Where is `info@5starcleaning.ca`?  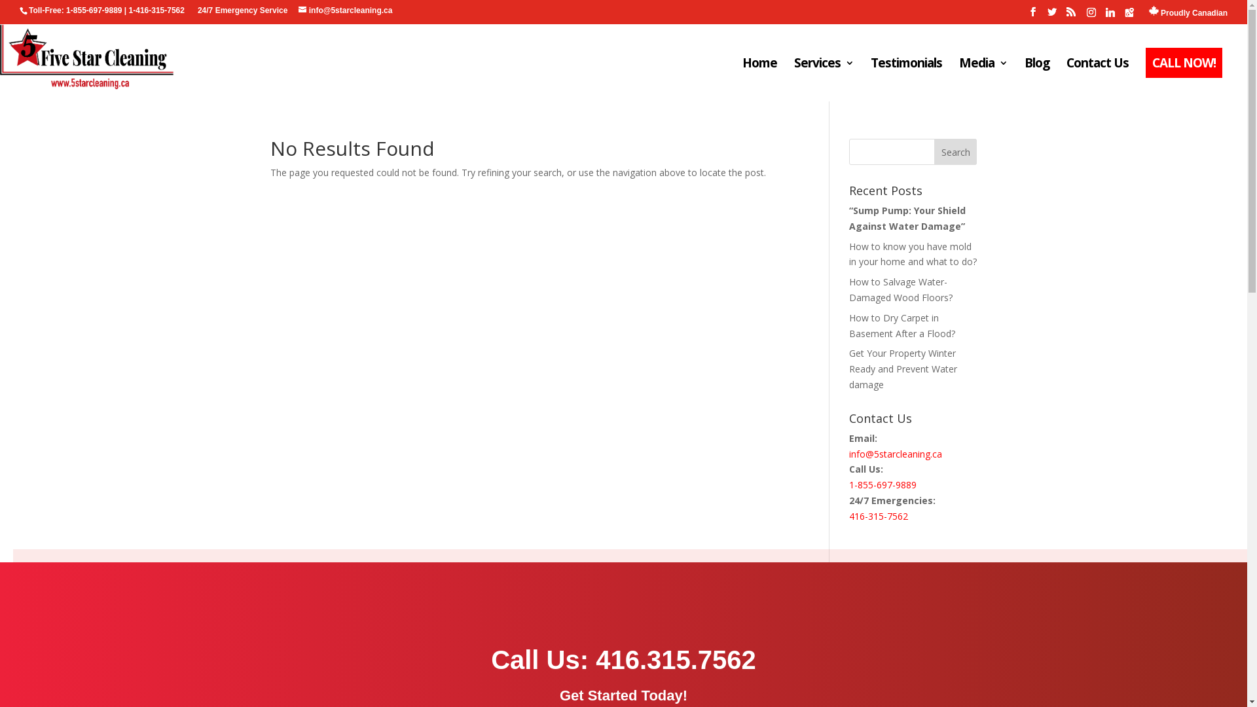 info@5starcleaning.ca is located at coordinates (896, 454).